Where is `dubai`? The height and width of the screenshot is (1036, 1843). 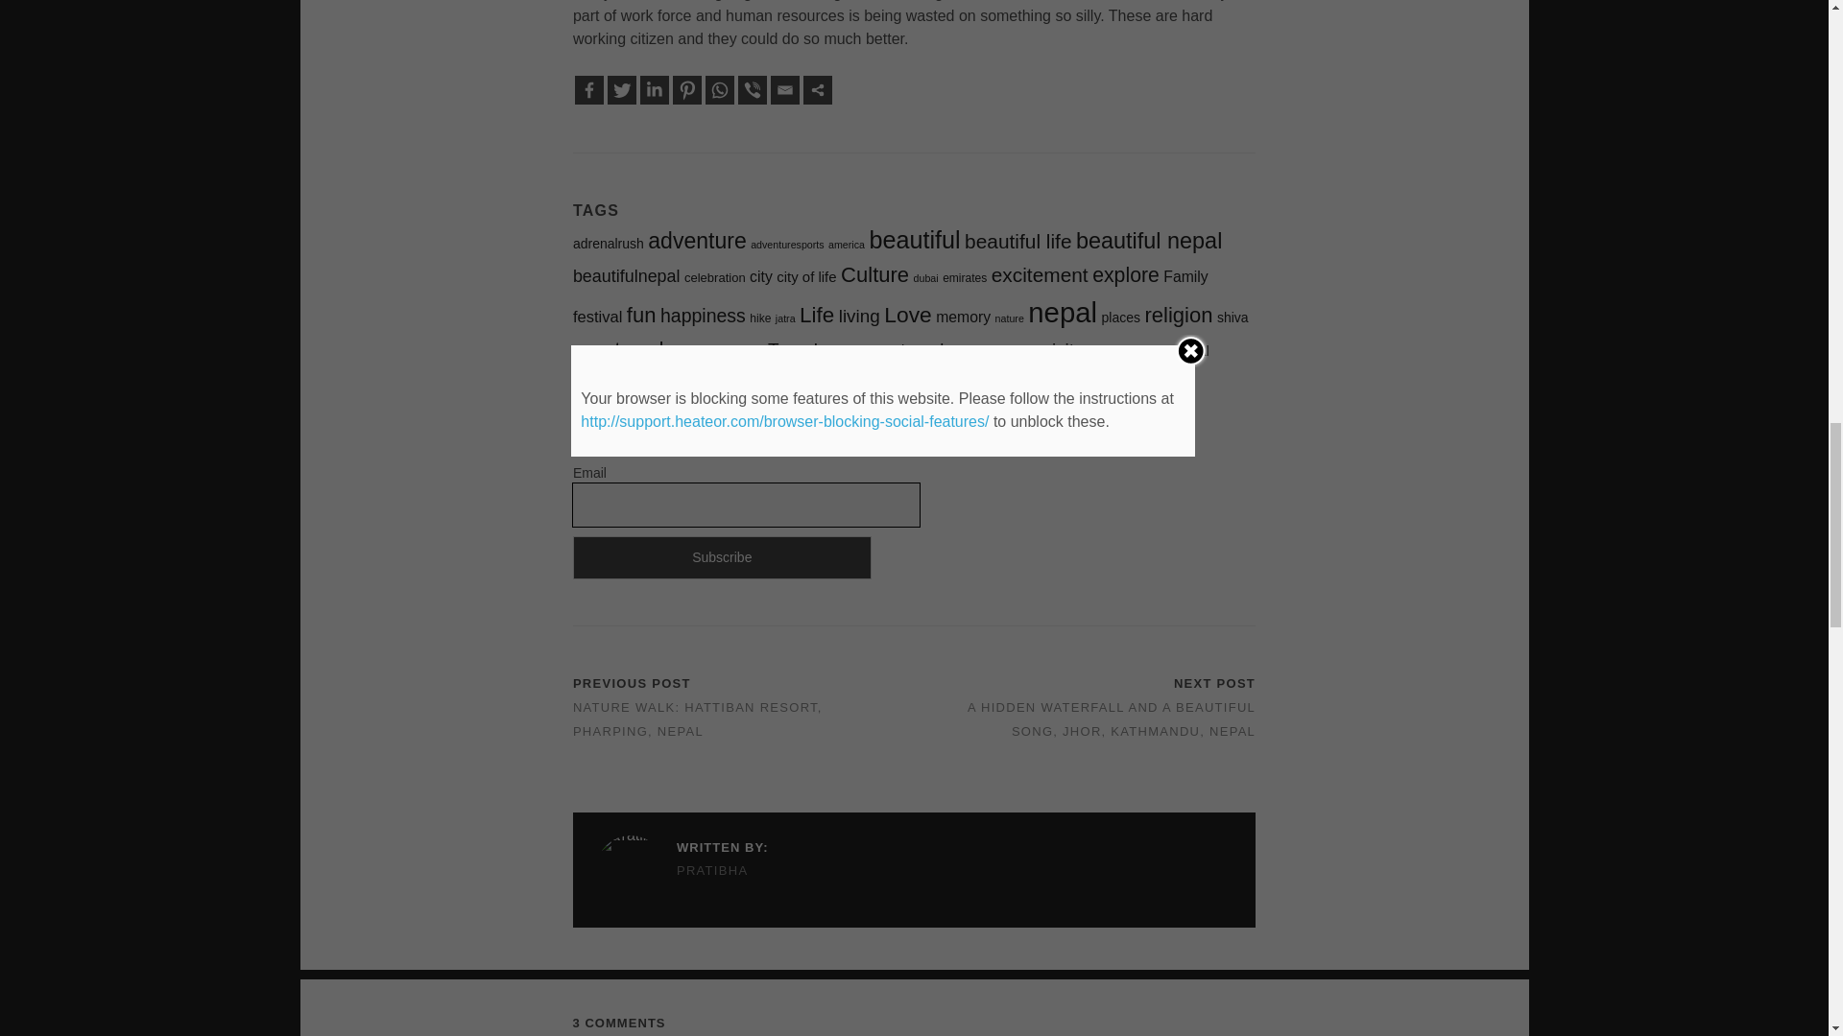 dubai is located at coordinates (925, 278).